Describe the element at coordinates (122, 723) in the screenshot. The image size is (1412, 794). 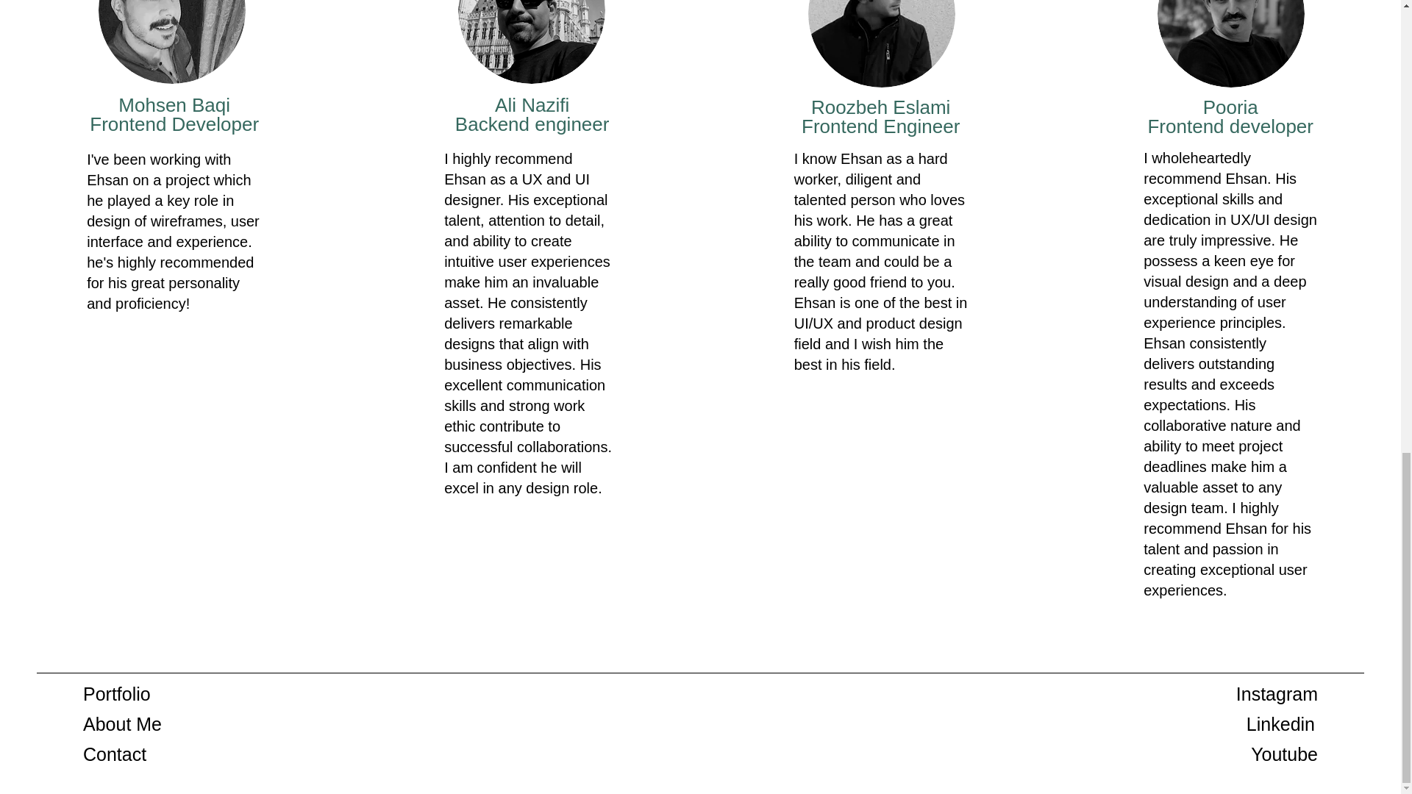
I see `About Me` at that location.